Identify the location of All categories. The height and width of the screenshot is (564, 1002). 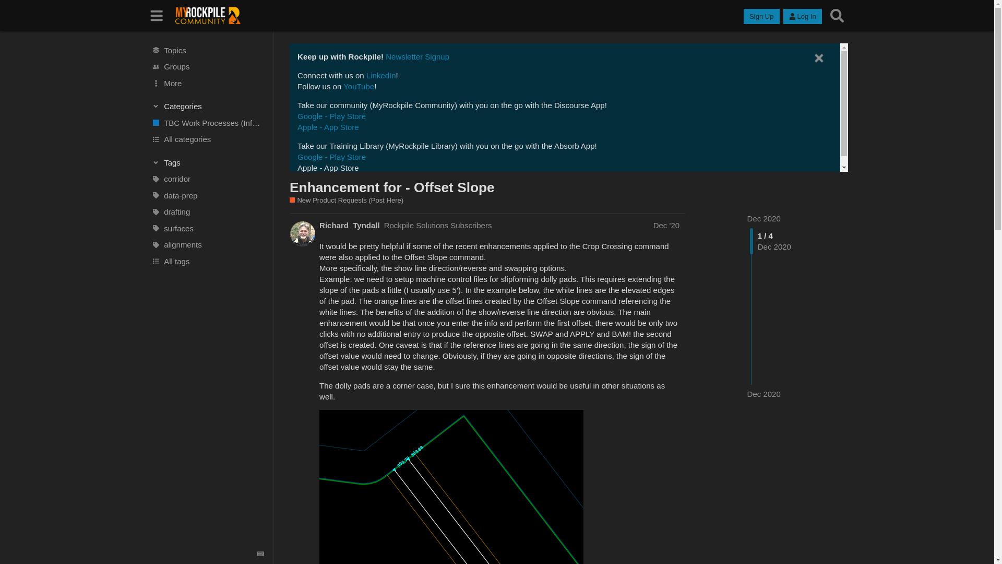
(207, 139).